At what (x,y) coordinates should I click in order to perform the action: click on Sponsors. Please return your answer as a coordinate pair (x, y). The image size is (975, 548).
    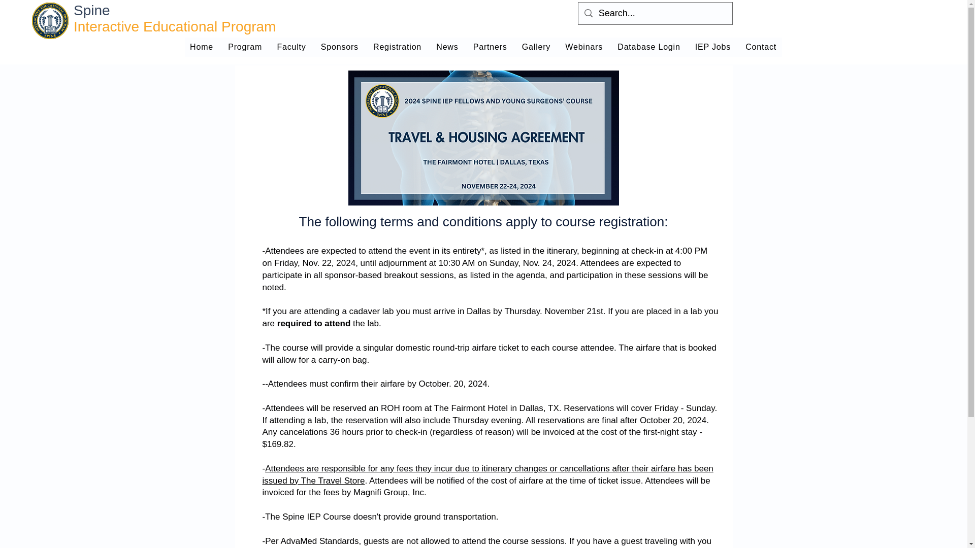
    Looking at the image, I should click on (339, 47).